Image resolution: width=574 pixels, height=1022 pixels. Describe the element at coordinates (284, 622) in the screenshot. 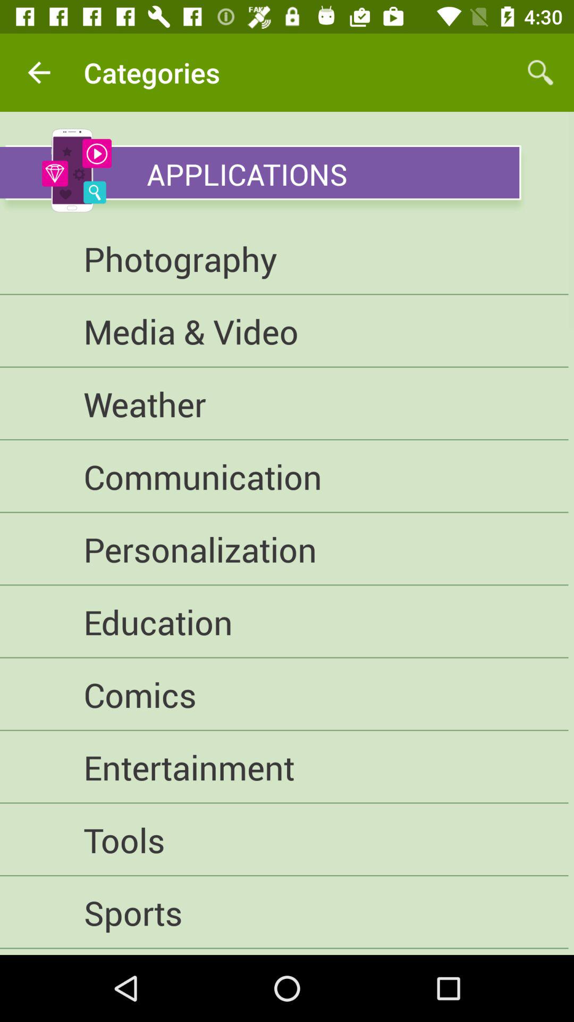

I see `select the item below the personalization icon` at that location.